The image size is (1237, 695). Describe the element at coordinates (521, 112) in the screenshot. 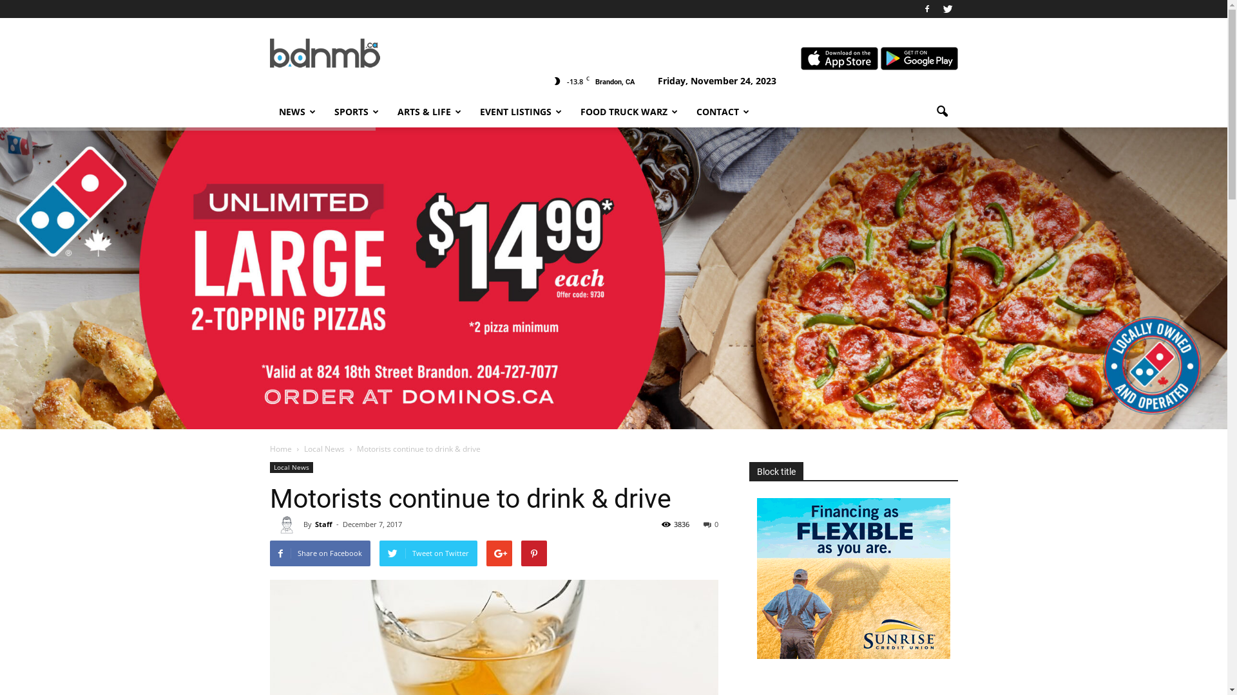

I see `EVENT LISTINGS` at that location.